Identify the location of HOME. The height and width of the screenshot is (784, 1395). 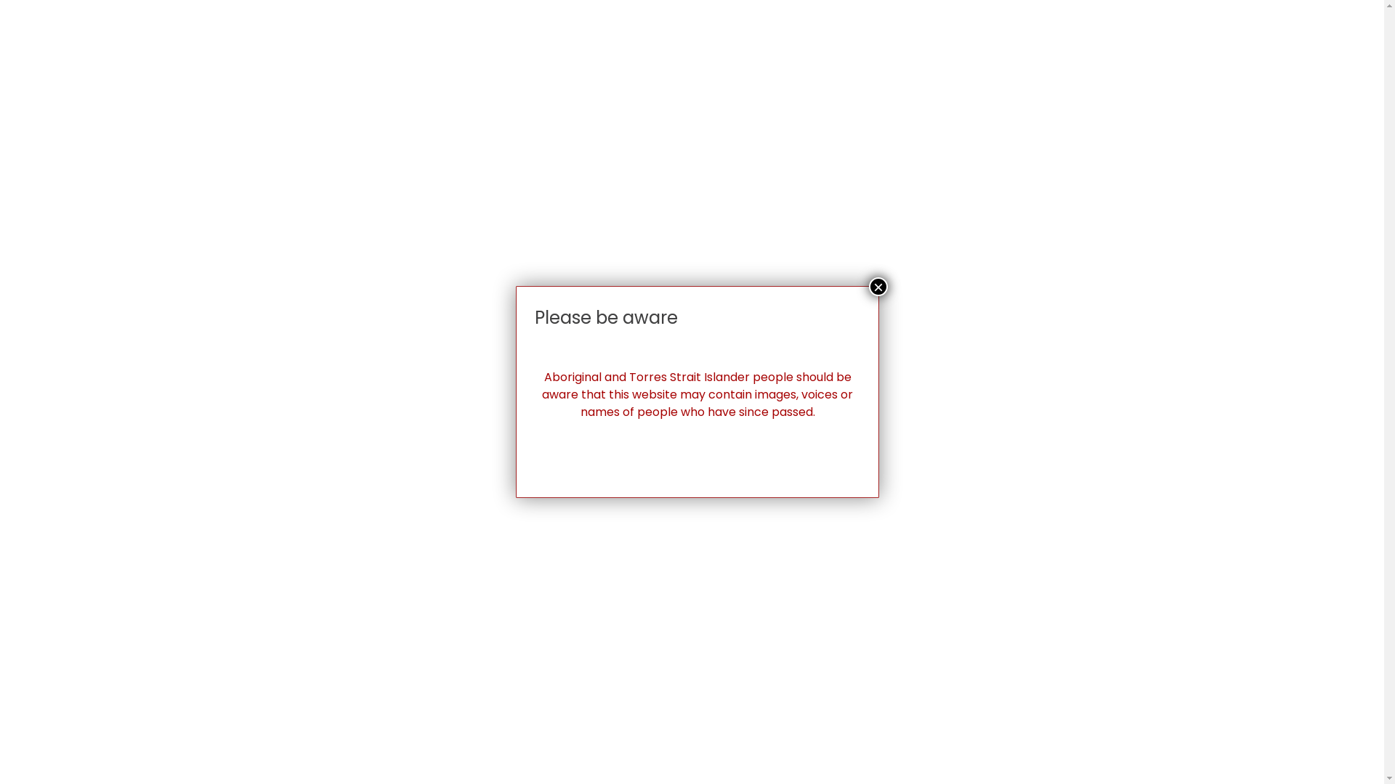
(390, 42).